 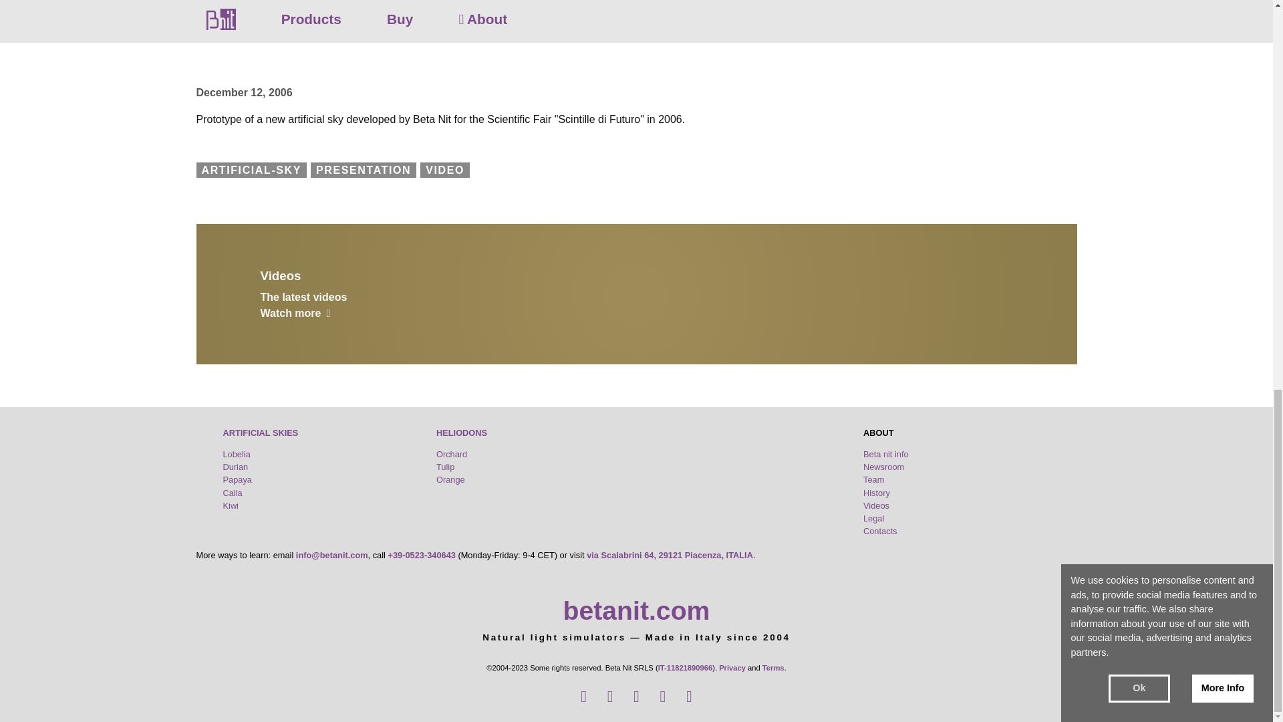 I want to click on Tulip, so click(x=445, y=467).